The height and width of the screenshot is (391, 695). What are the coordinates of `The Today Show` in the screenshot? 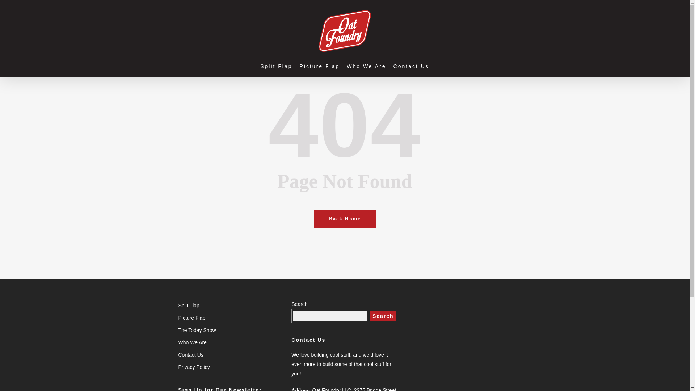 It's located at (231, 330).